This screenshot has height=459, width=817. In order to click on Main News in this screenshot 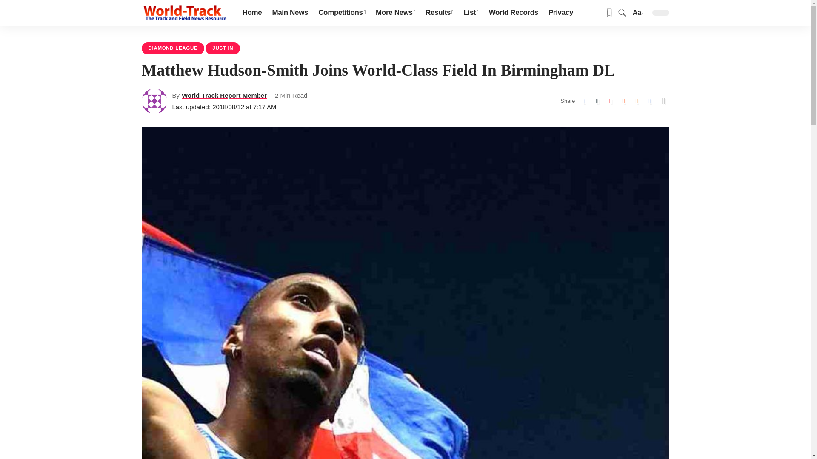, I will do `click(290, 13)`.